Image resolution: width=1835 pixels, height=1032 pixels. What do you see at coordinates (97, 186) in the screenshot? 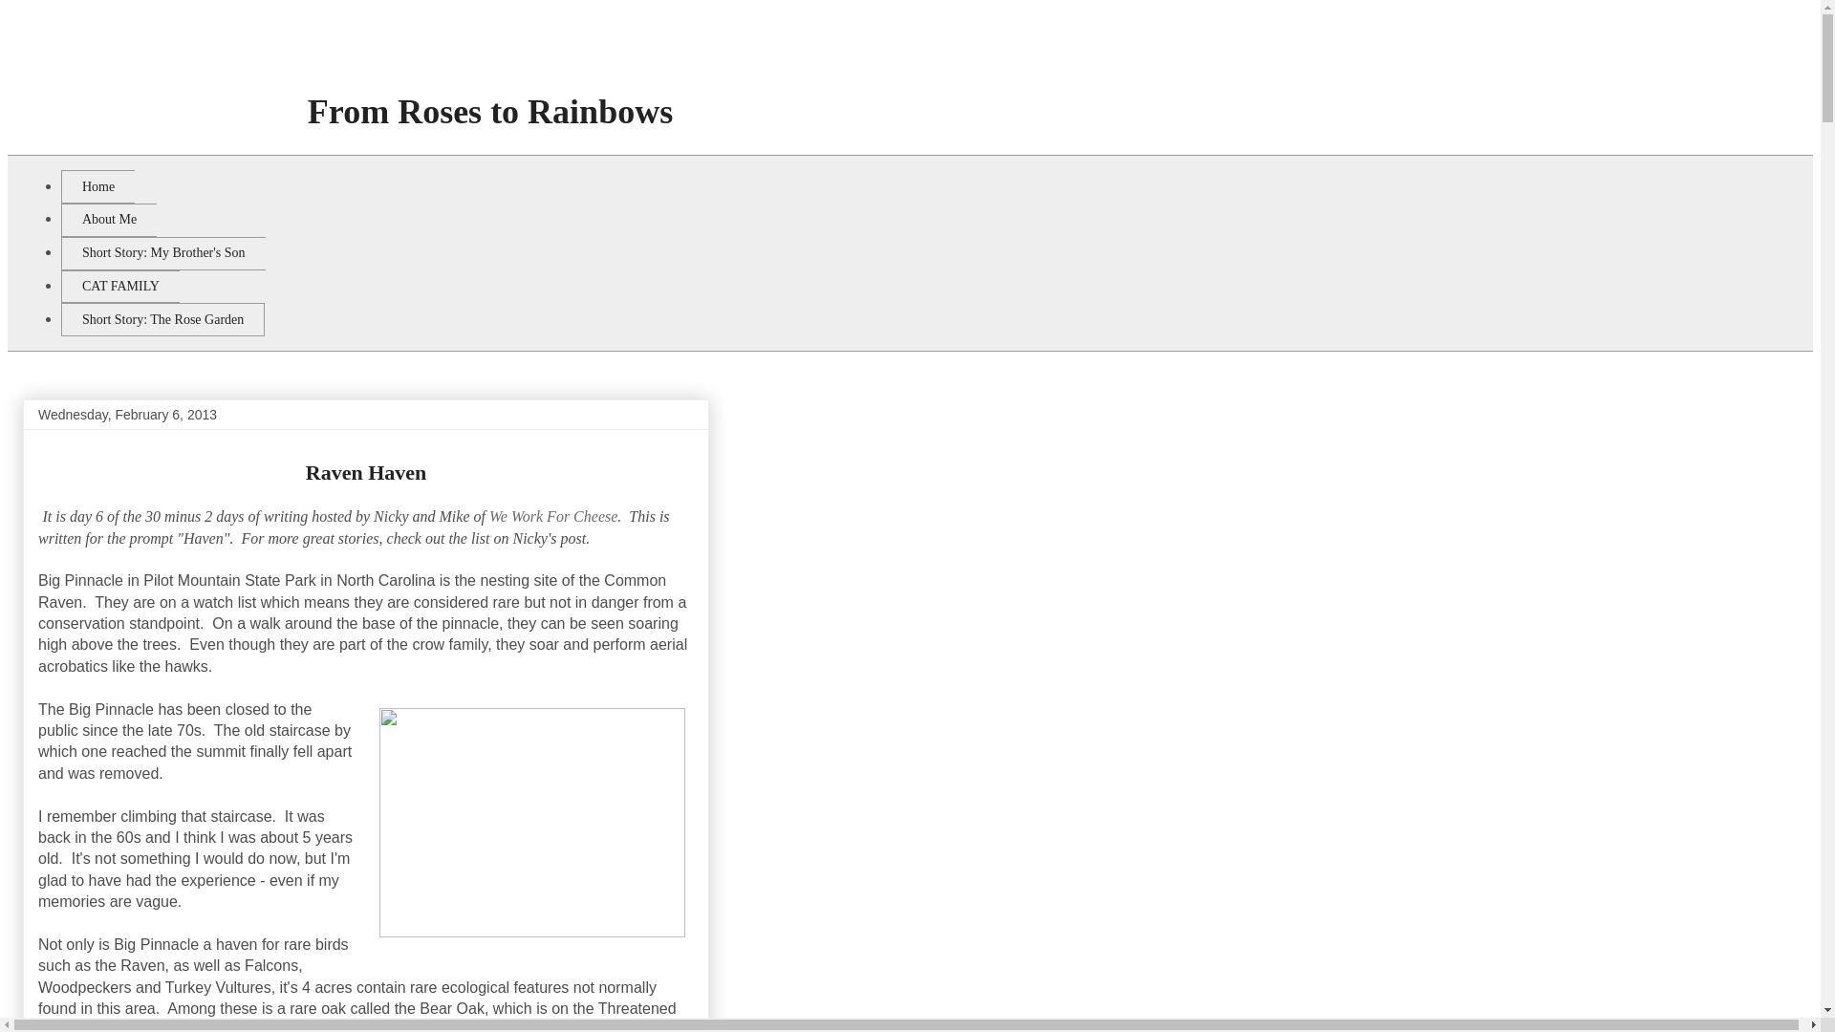
I see `Home` at bounding box center [97, 186].